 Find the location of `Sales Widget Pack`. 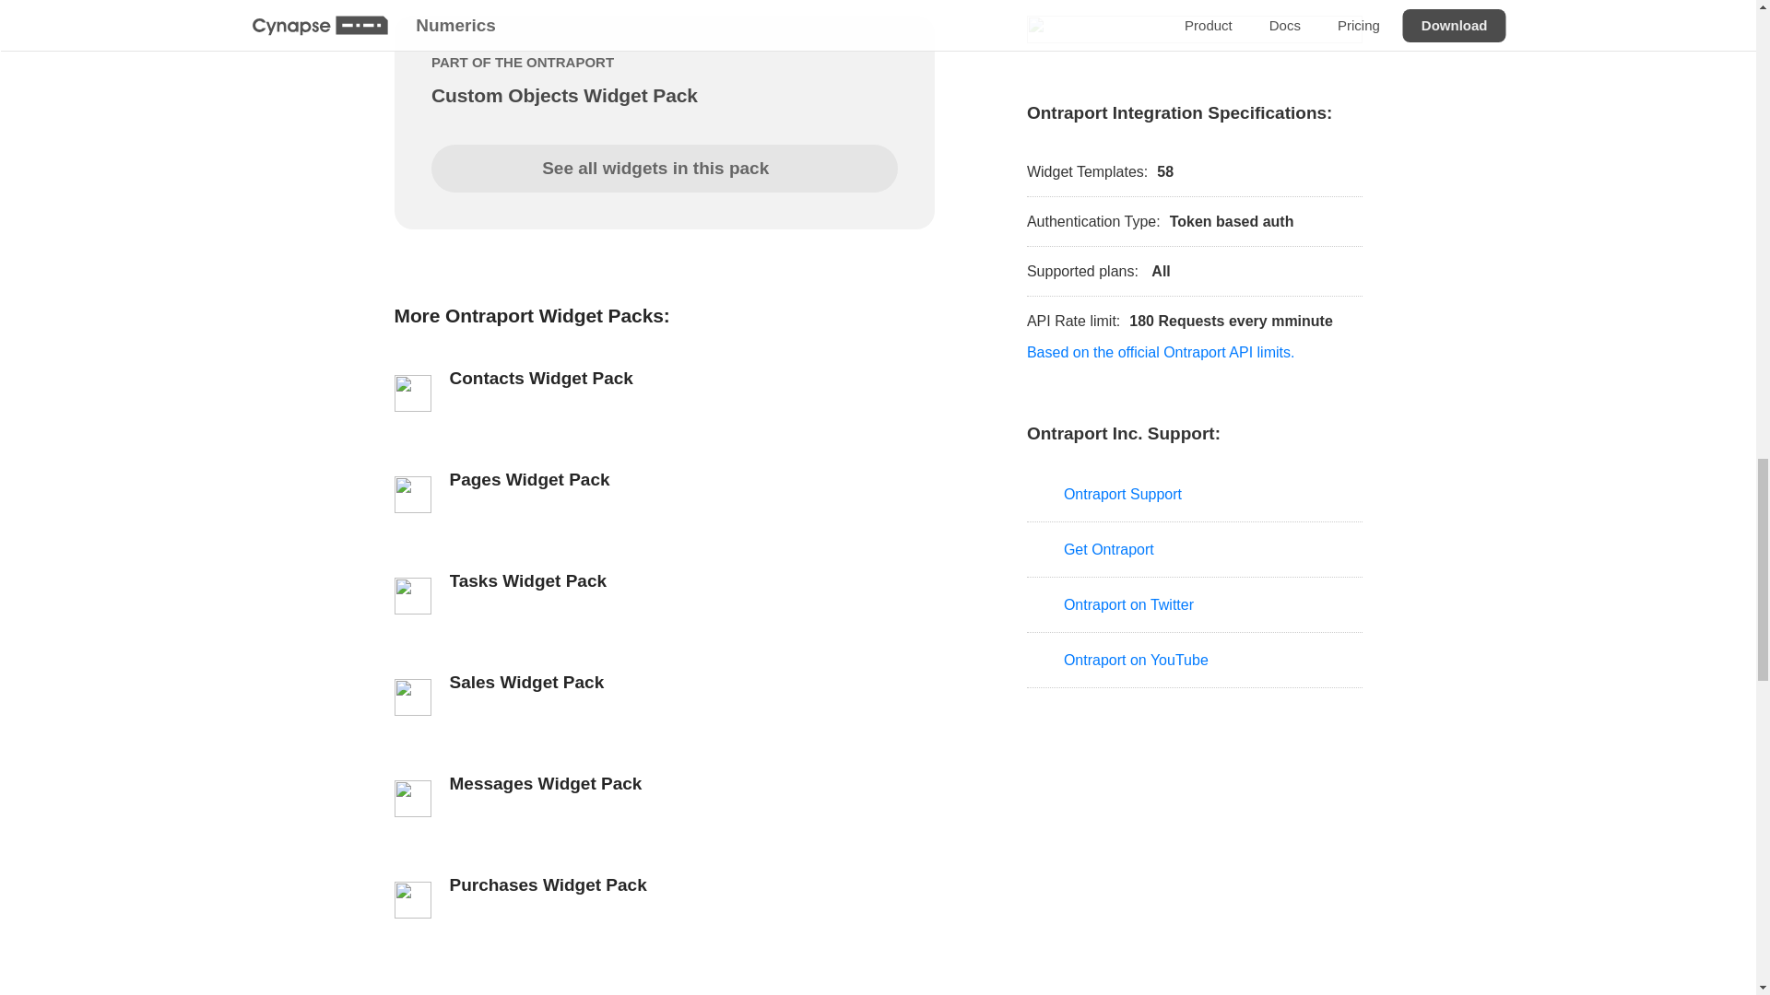

Sales Widget Pack is located at coordinates (664, 692).